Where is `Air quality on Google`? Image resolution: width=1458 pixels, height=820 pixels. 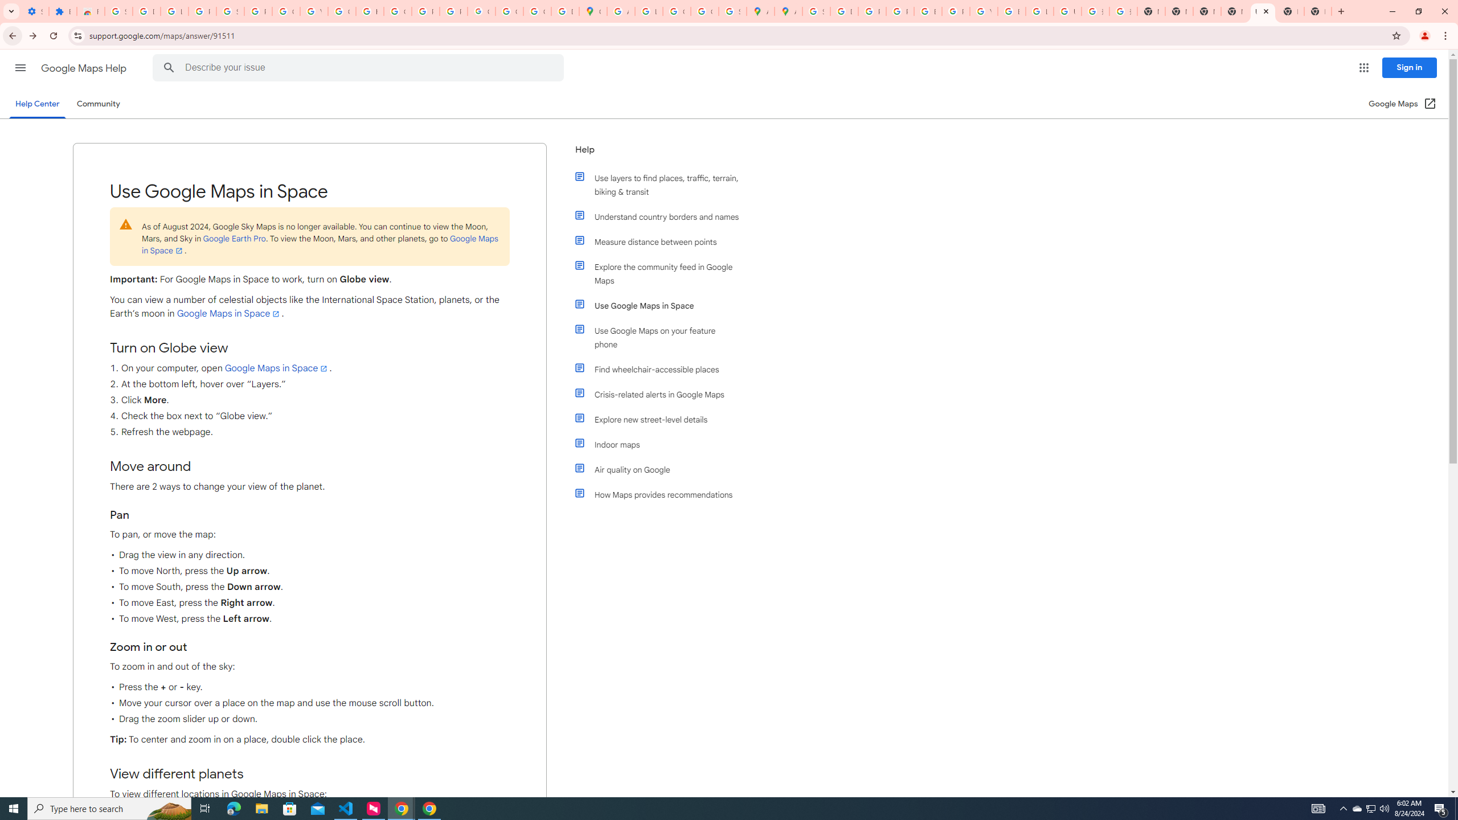
Air quality on Google is located at coordinates (662, 469).